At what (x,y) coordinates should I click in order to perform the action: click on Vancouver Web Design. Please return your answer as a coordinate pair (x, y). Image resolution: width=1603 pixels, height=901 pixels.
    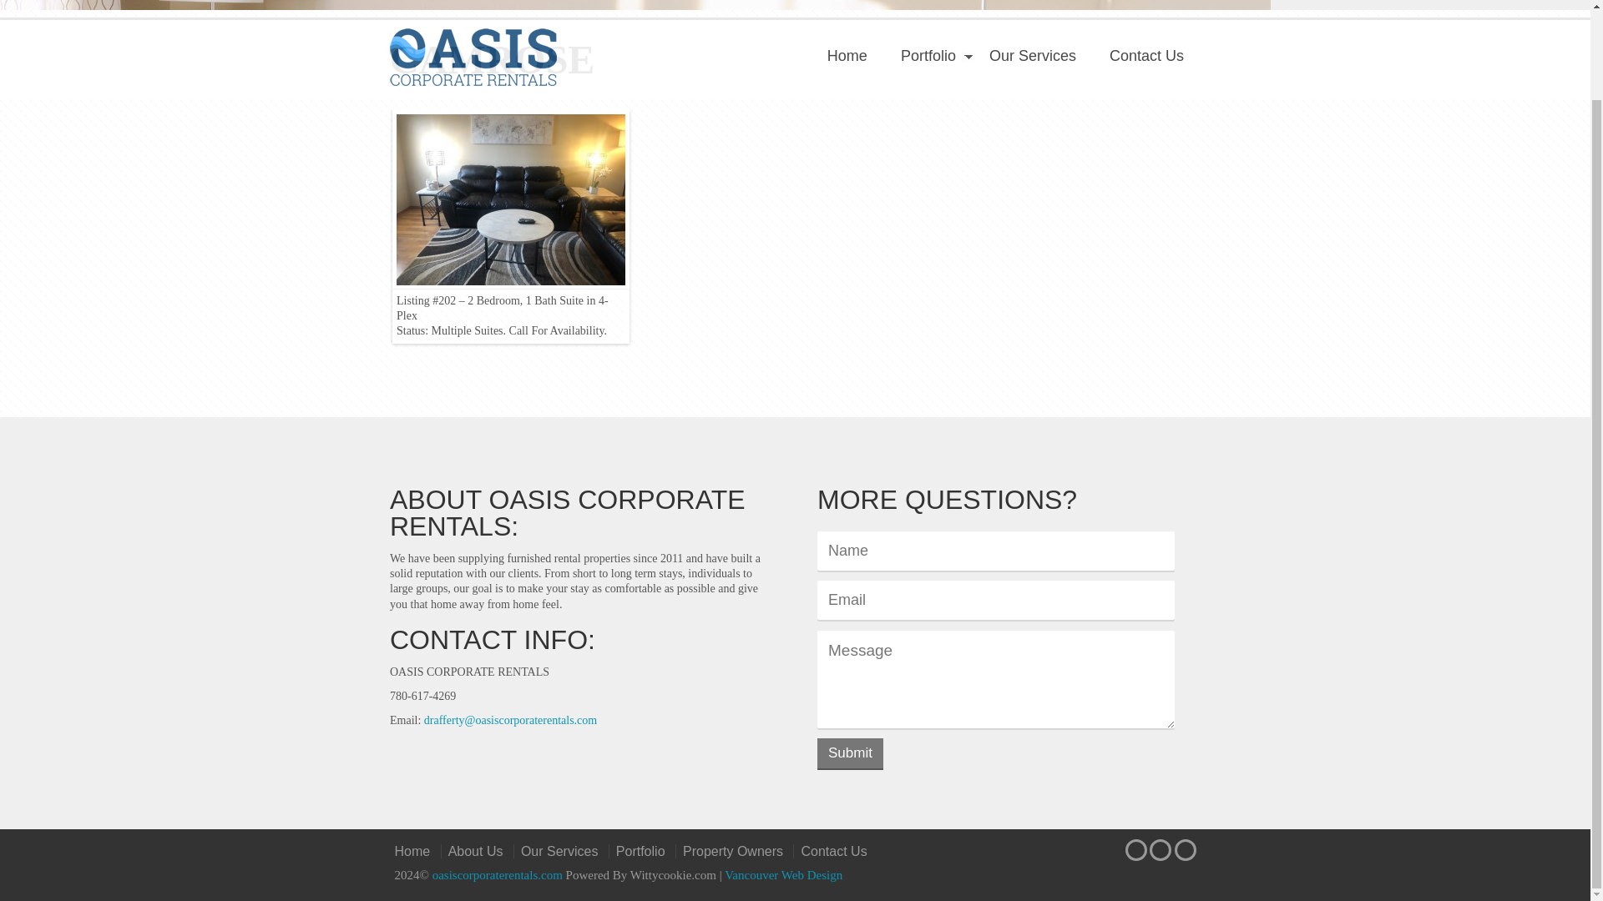
    Looking at the image, I should click on (783, 875).